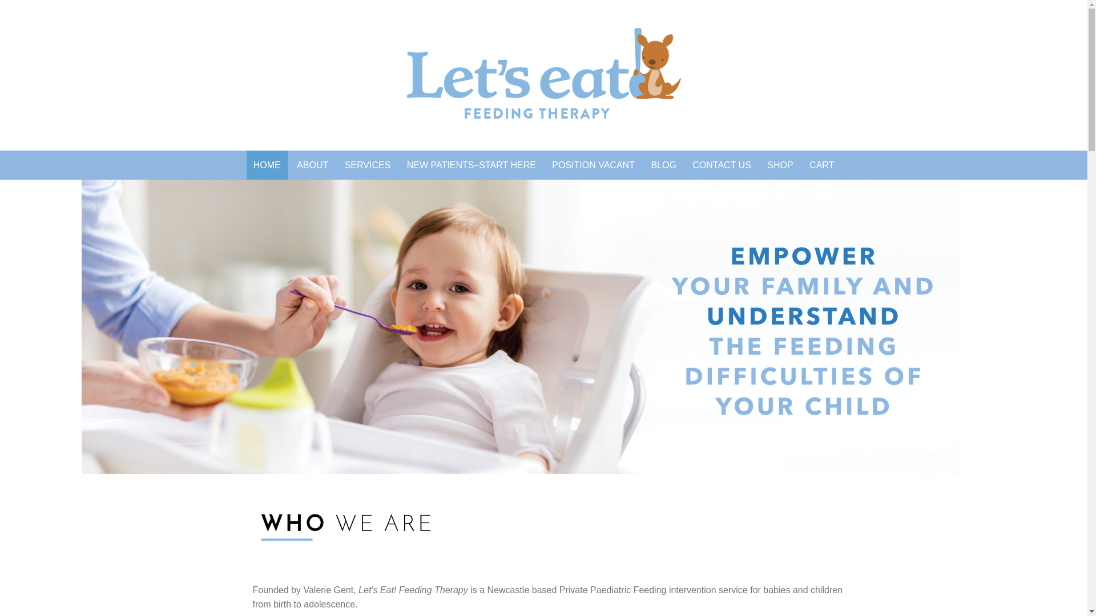 This screenshot has width=1096, height=616. Describe the element at coordinates (822, 165) in the screenshot. I see `CART` at that location.